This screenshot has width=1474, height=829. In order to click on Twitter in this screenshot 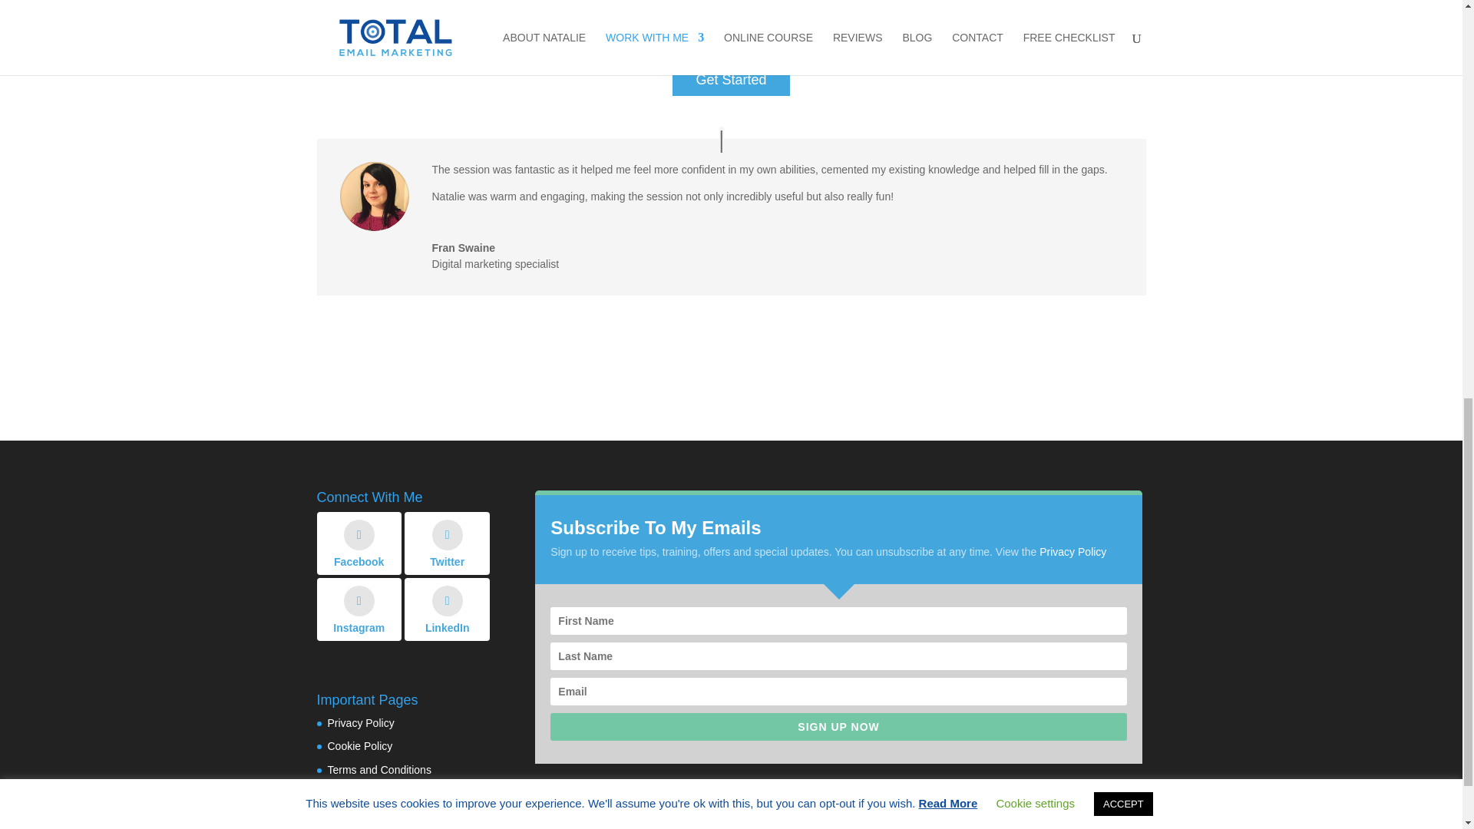, I will do `click(447, 543)`.